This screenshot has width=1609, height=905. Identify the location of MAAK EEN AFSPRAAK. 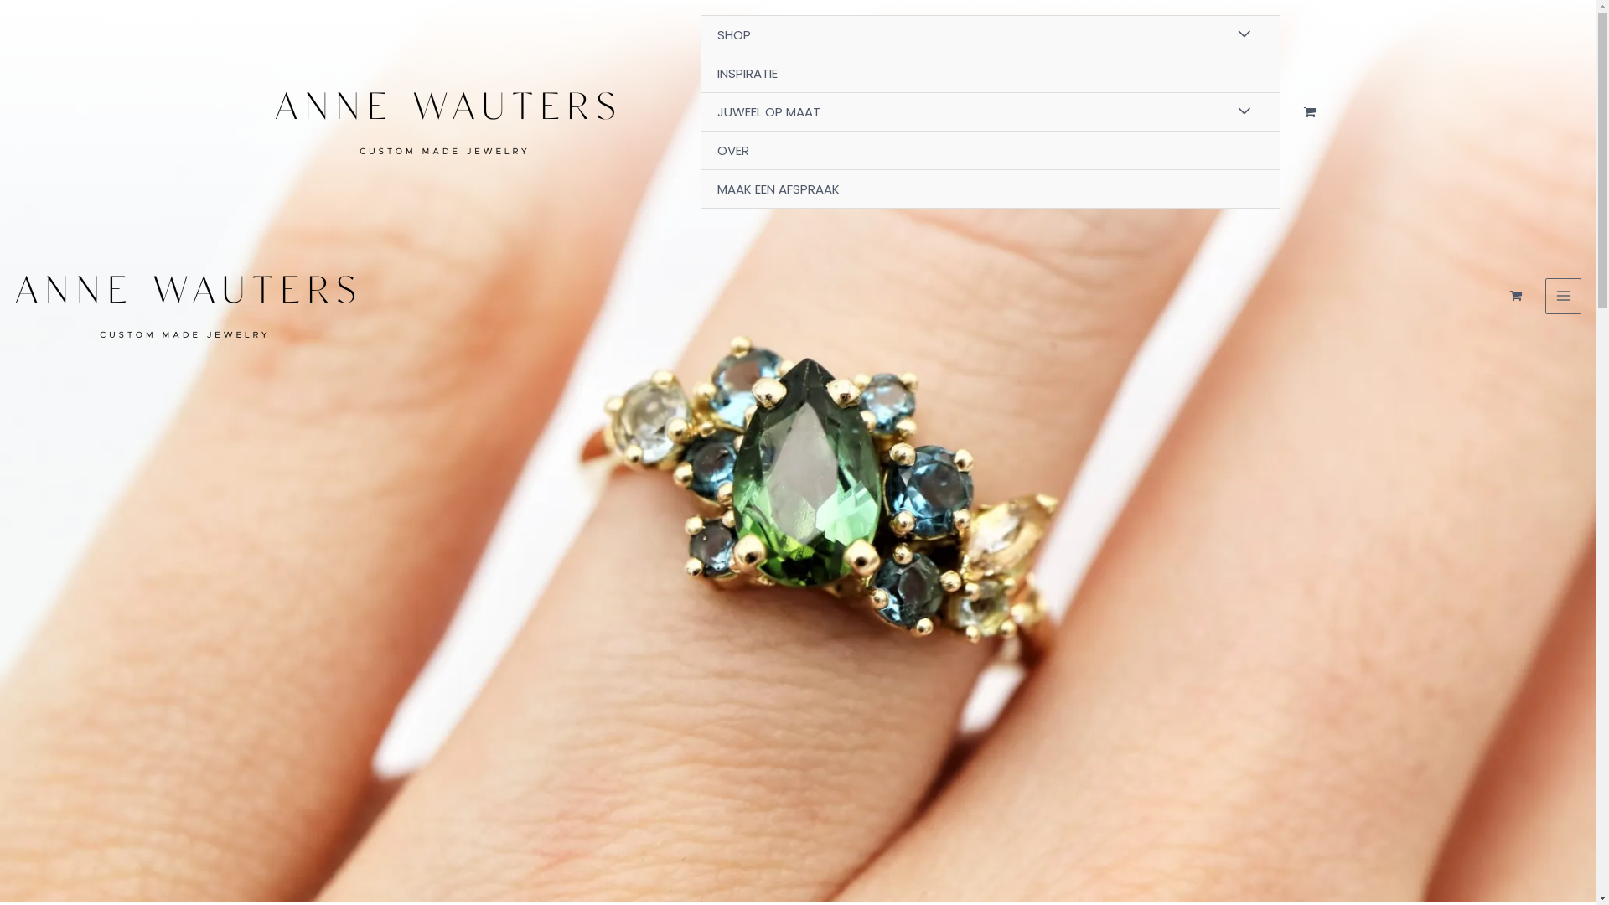
(991, 189).